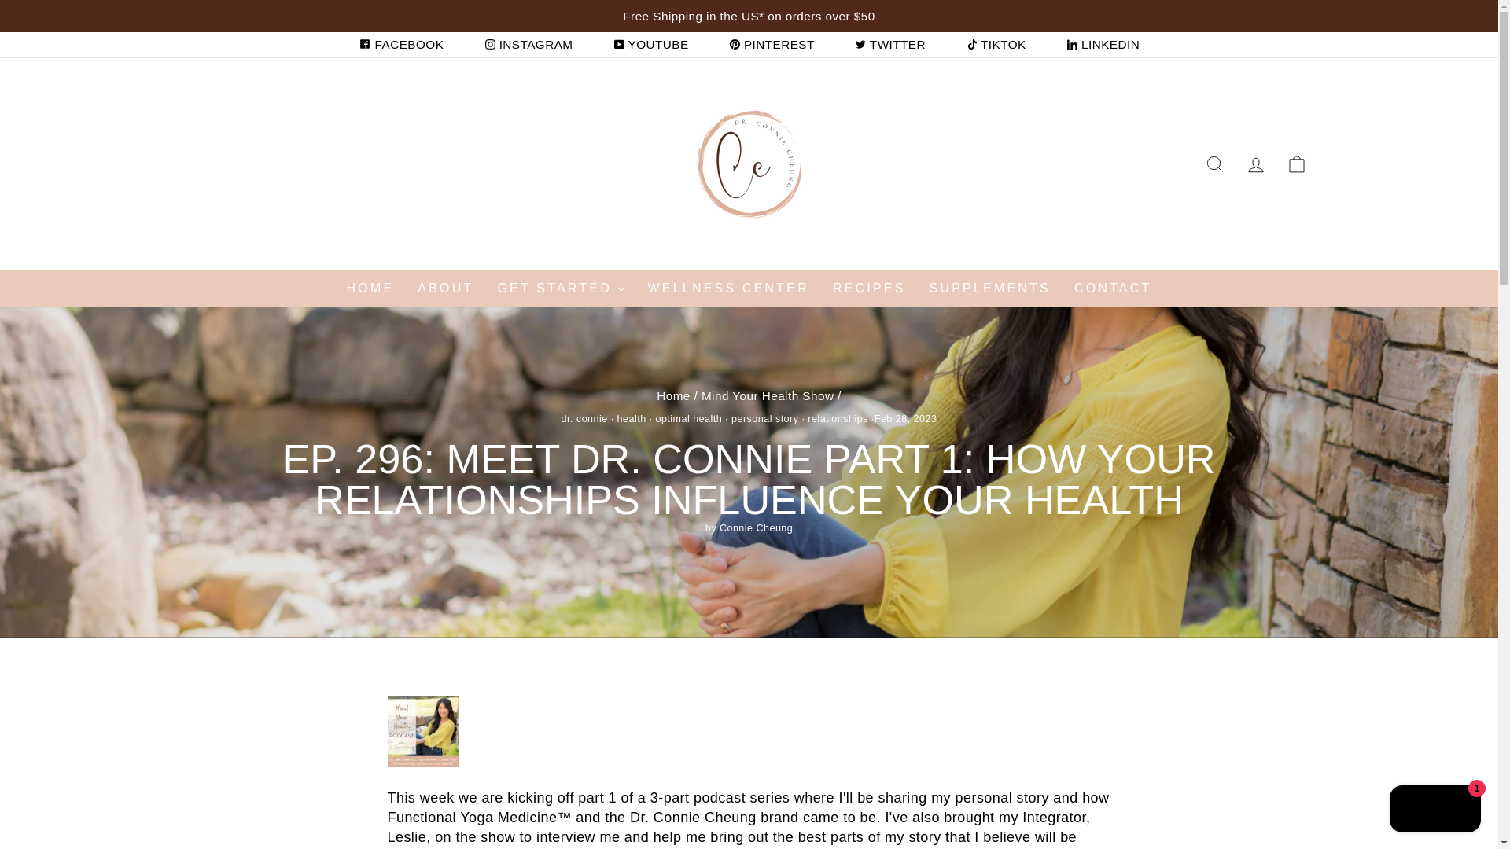 The width and height of the screenshot is (1510, 849). I want to click on CART, so click(1296, 164).